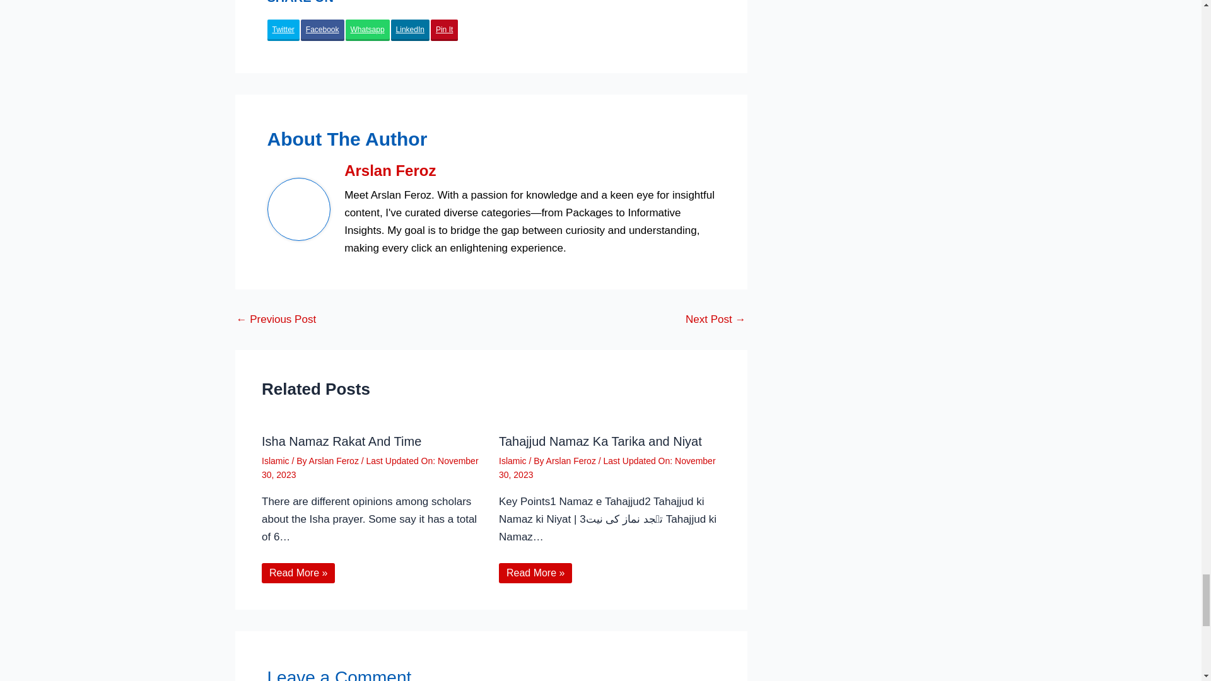 The height and width of the screenshot is (681, 1211). Describe the element at coordinates (571, 460) in the screenshot. I see `View all posts by Arslan Feroz` at that location.